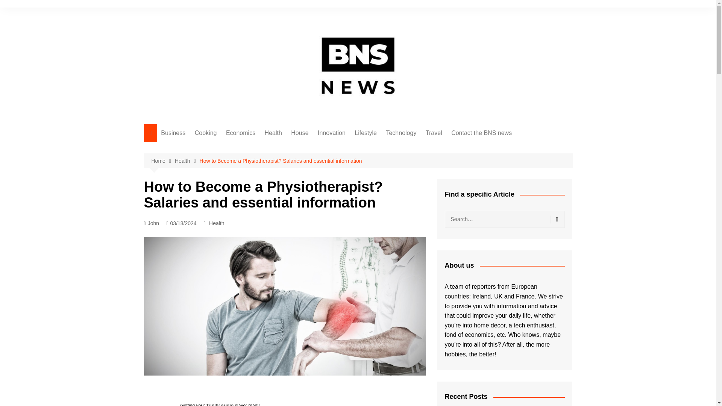 This screenshot has height=406, width=722. What do you see at coordinates (434, 133) in the screenshot?
I see `Travel` at bounding box center [434, 133].